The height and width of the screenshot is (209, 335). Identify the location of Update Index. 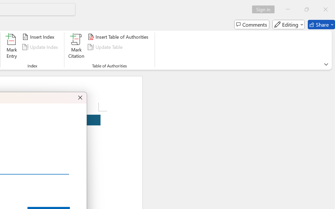
(41, 47).